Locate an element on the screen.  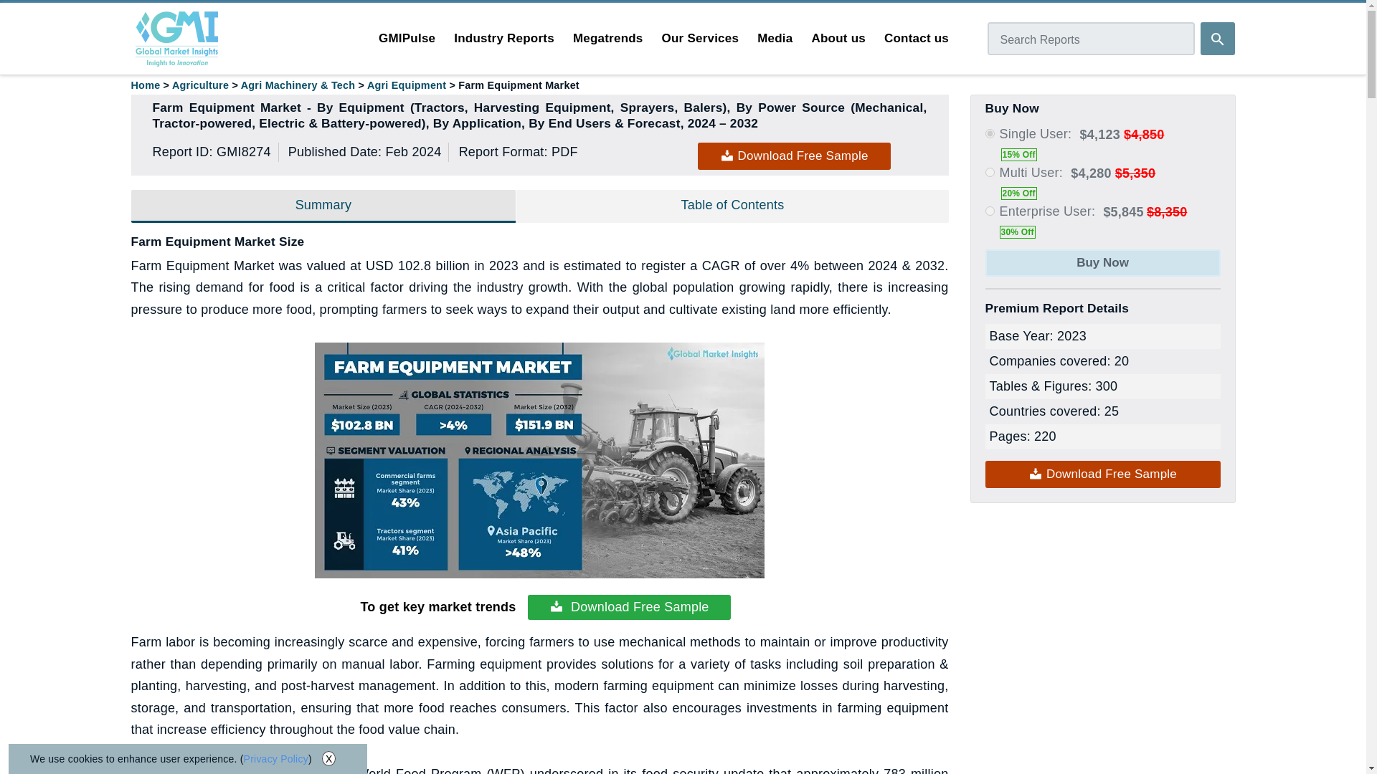
mugmp is located at coordinates (990, 172).